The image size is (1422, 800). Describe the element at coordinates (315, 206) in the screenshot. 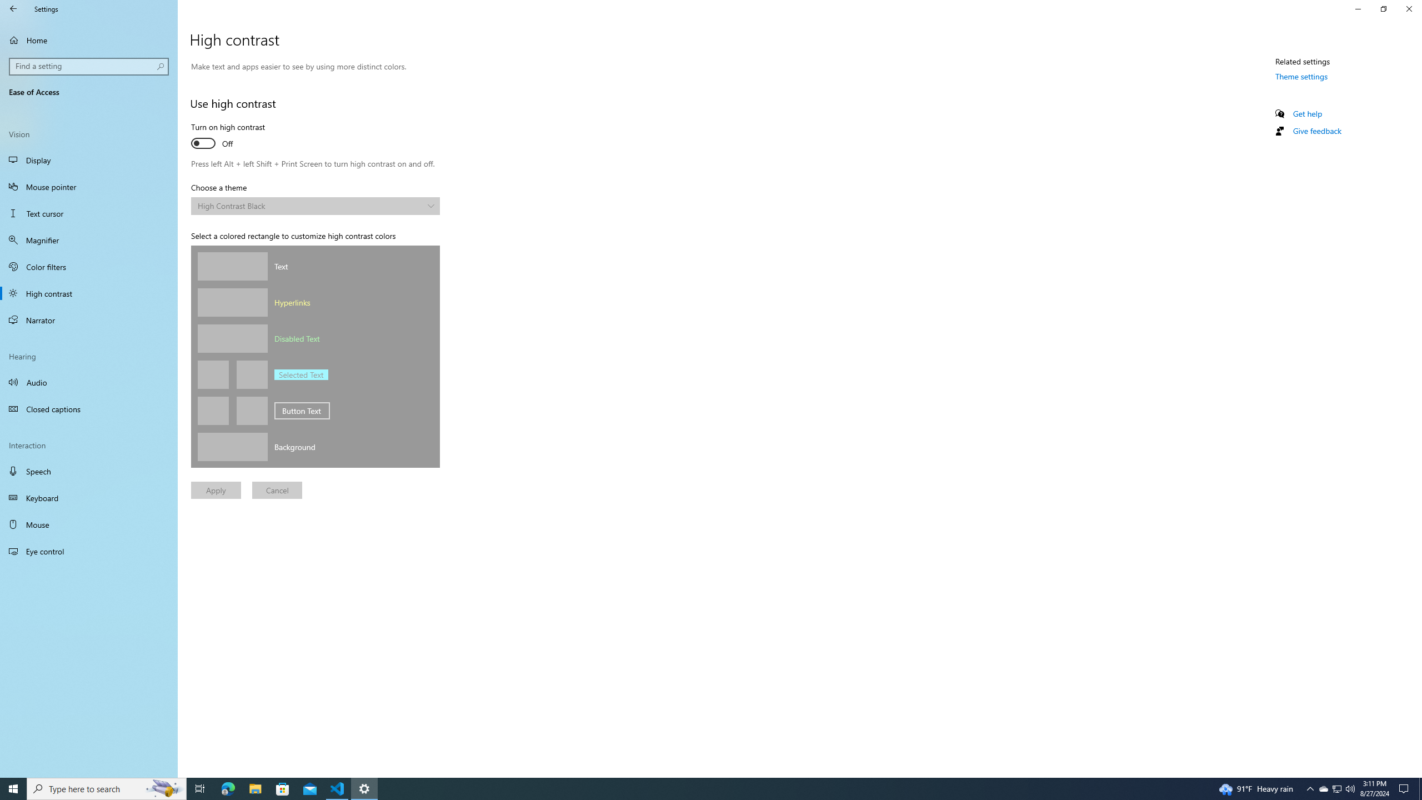

I see `Minimize Settings` at that location.